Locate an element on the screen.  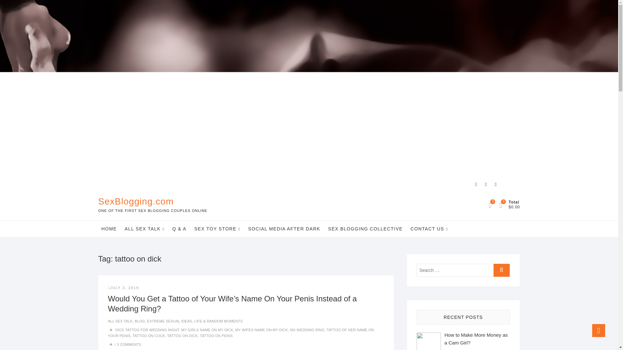
7:31 am is located at coordinates (123, 288).